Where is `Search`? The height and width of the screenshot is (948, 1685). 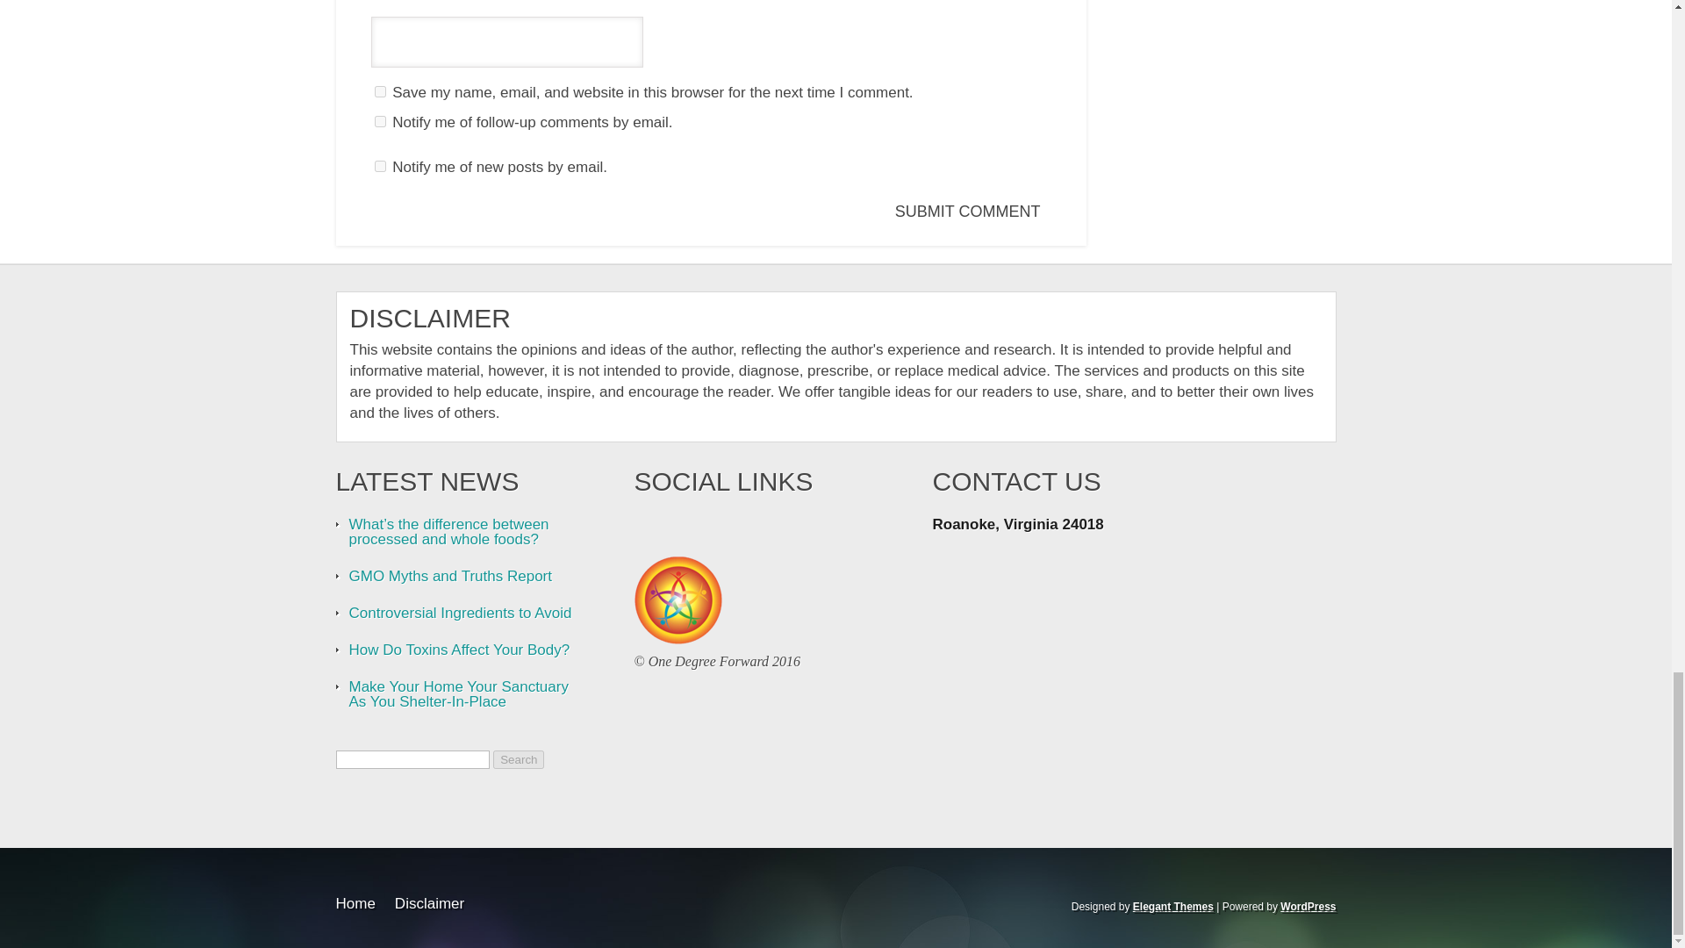 Search is located at coordinates (519, 759).